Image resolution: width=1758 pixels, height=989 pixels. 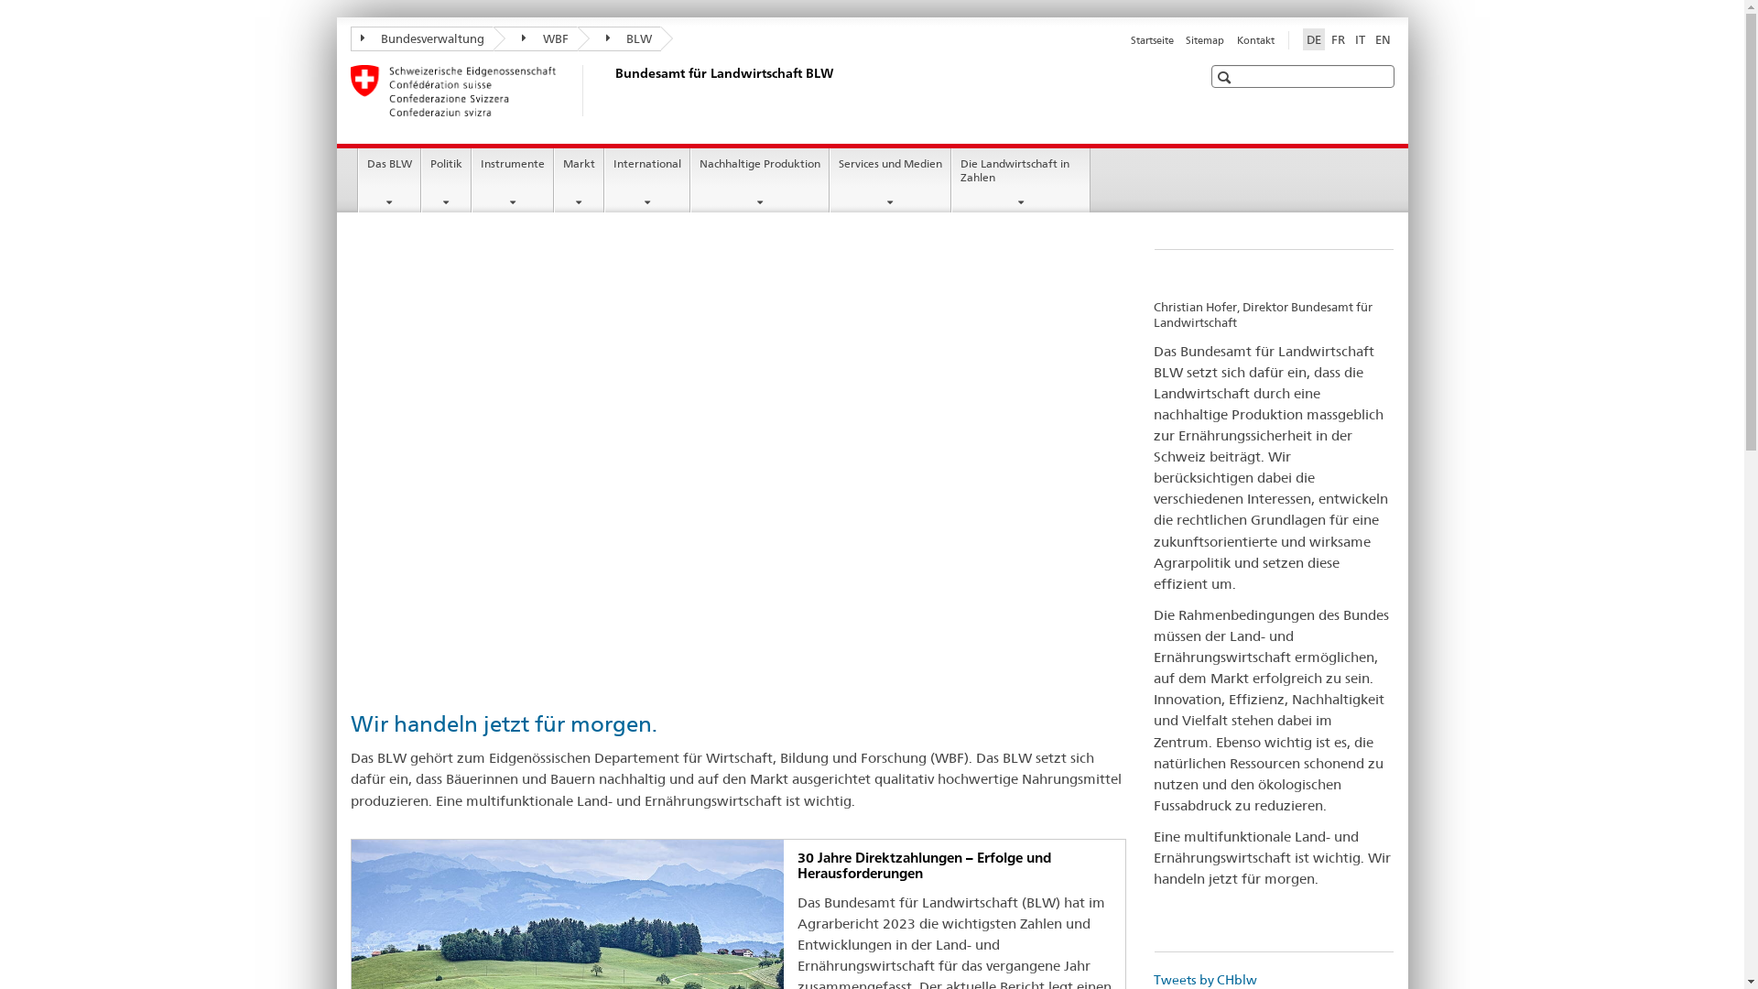 I want to click on YouTube video player, so click(x=738, y=466).